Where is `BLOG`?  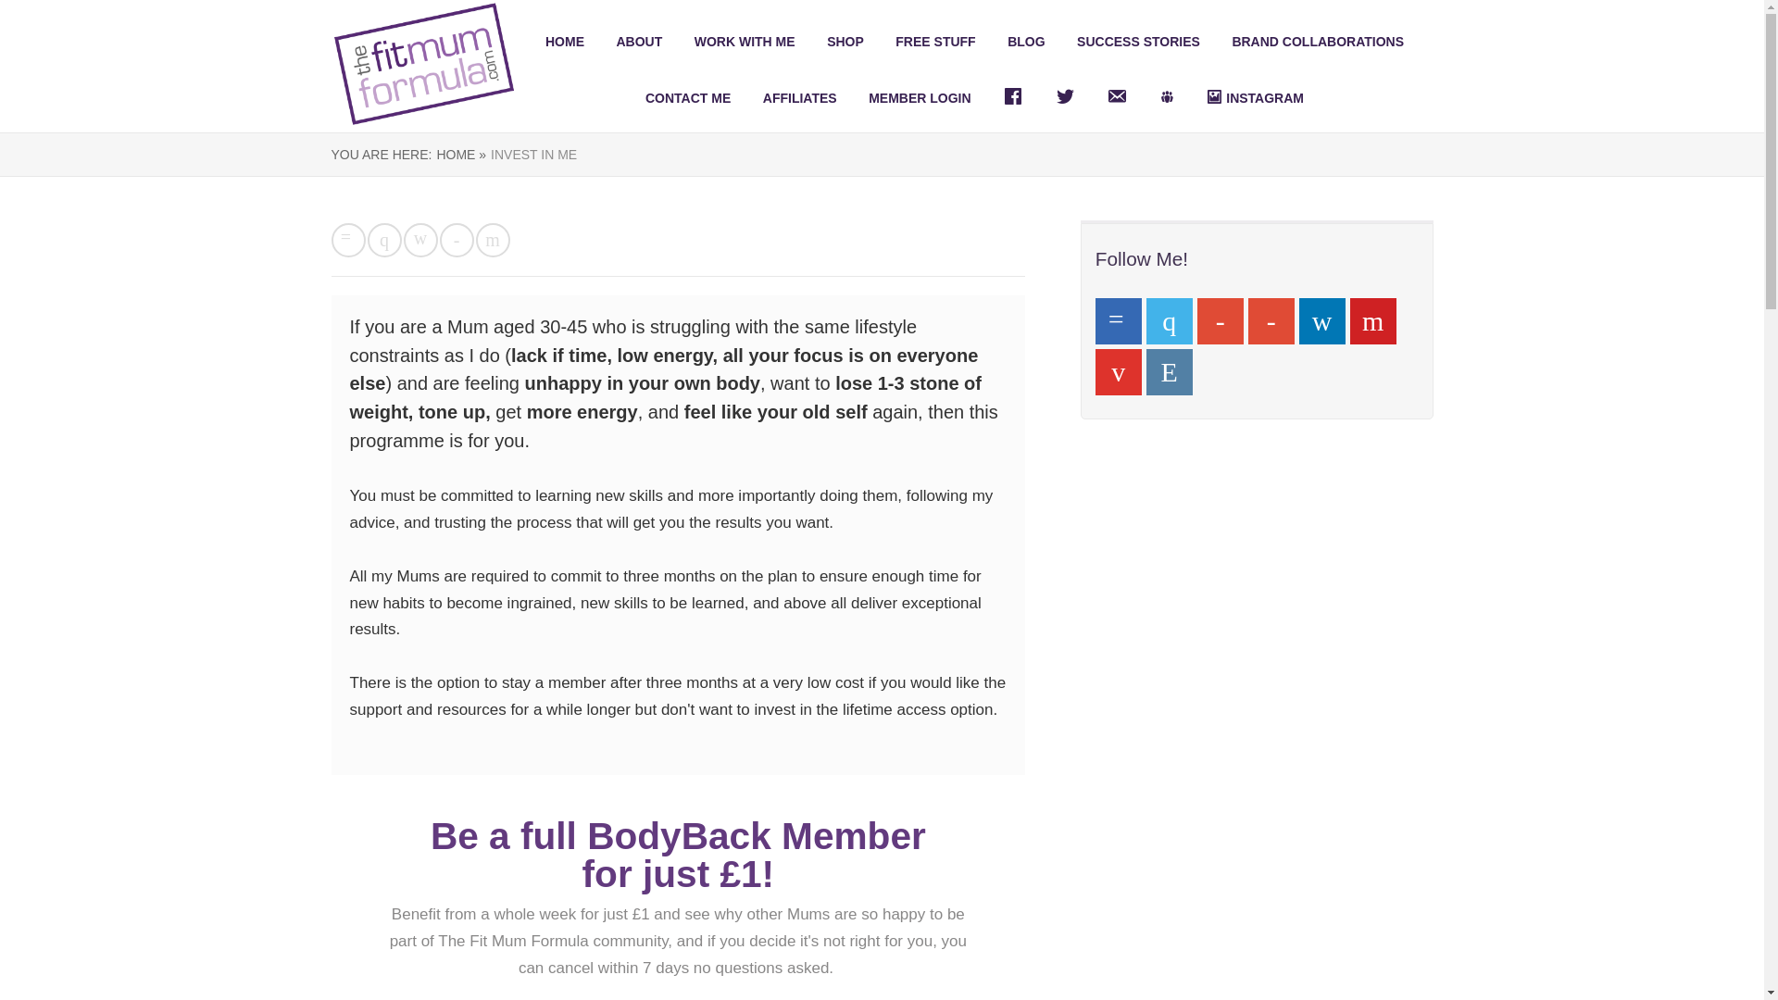 BLOG is located at coordinates (1026, 41).